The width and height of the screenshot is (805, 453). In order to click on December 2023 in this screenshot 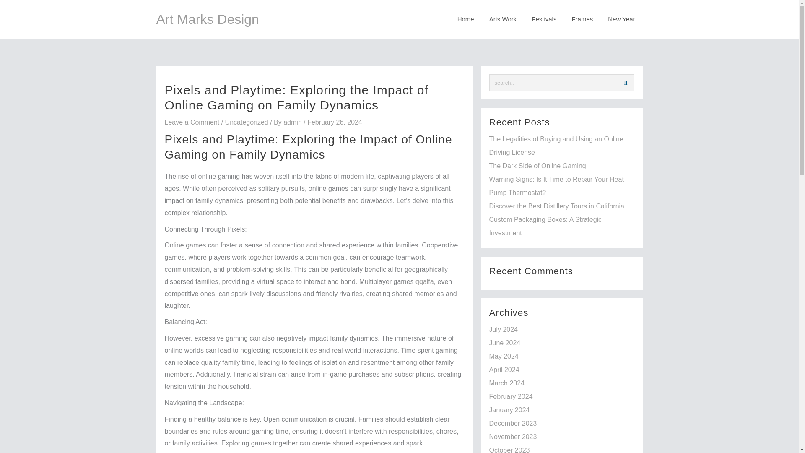, I will do `click(512, 424)`.